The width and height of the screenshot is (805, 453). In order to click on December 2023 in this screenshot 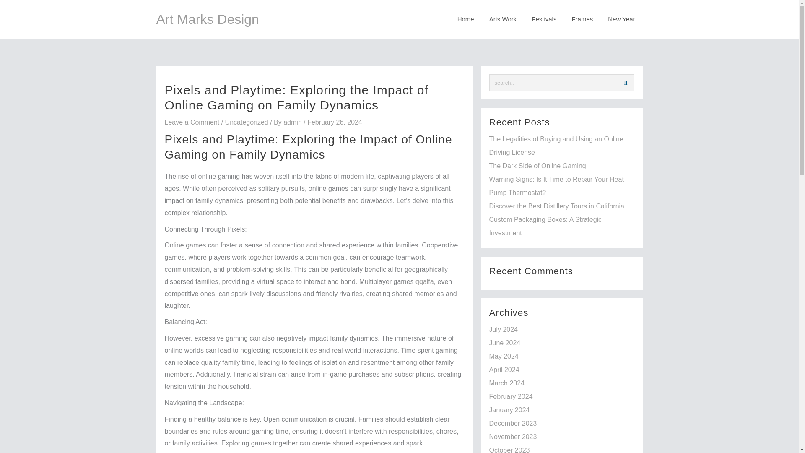, I will do `click(512, 424)`.